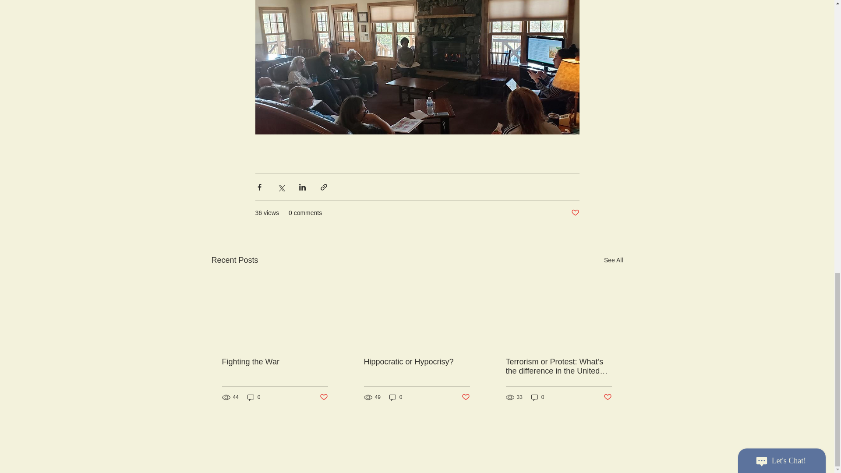 The width and height of the screenshot is (841, 473). Describe the element at coordinates (538, 397) in the screenshot. I see `0` at that location.